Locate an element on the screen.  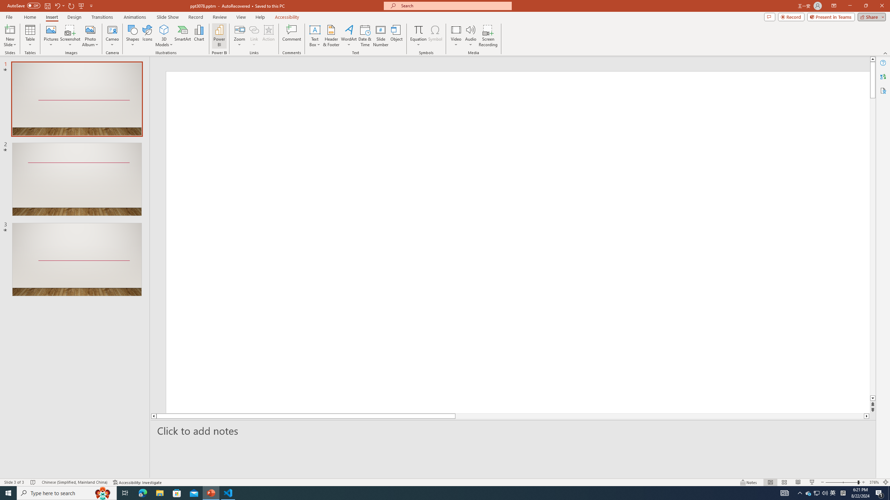
Link is located at coordinates (254, 36).